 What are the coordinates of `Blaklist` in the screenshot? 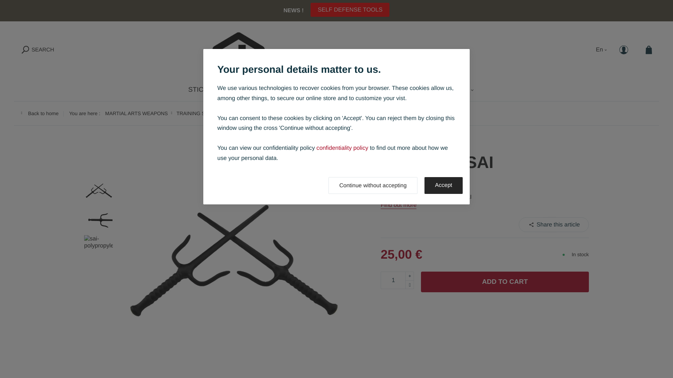 It's located at (336, 50).